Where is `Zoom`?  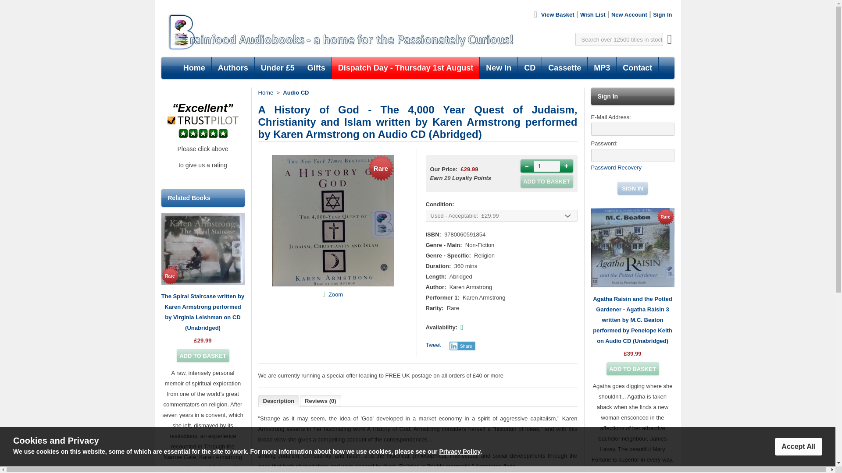 Zoom is located at coordinates (335, 294).